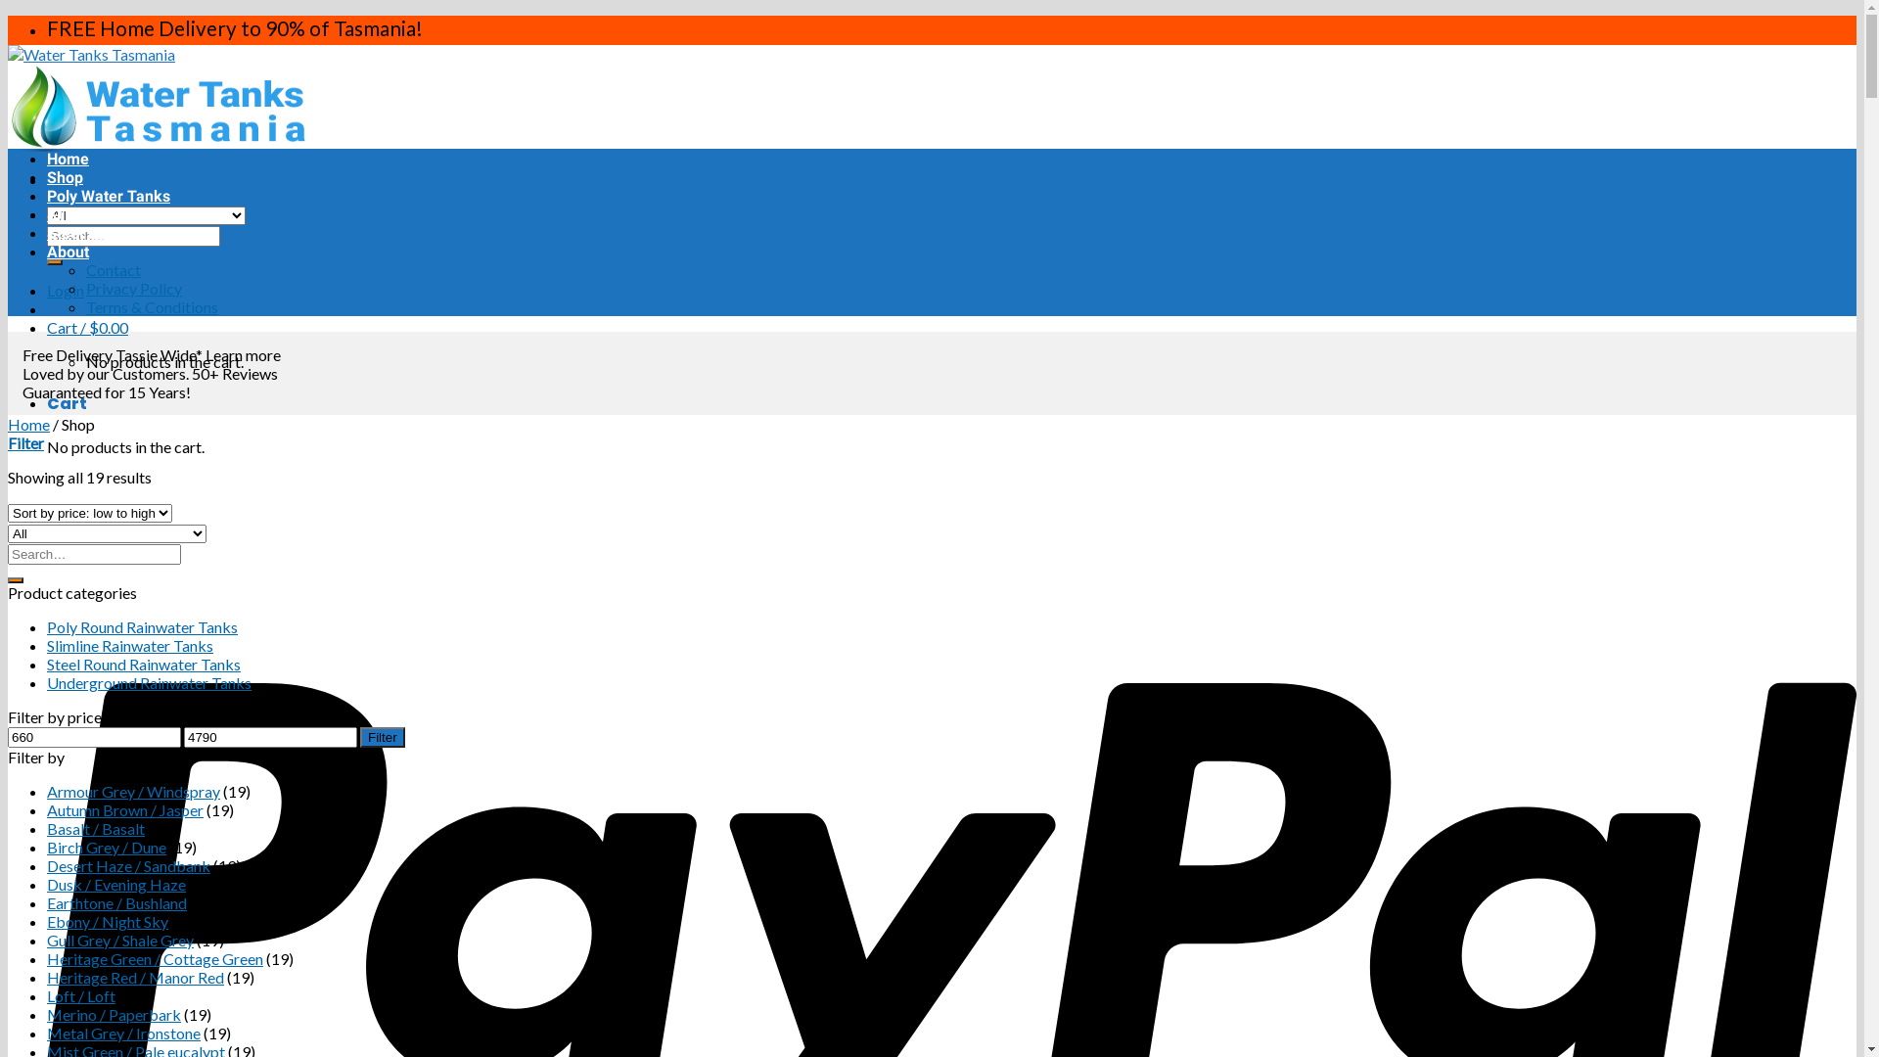 The height and width of the screenshot is (1057, 1879). Describe the element at coordinates (107, 848) in the screenshot. I see `Birch Grey / Dune` at that location.